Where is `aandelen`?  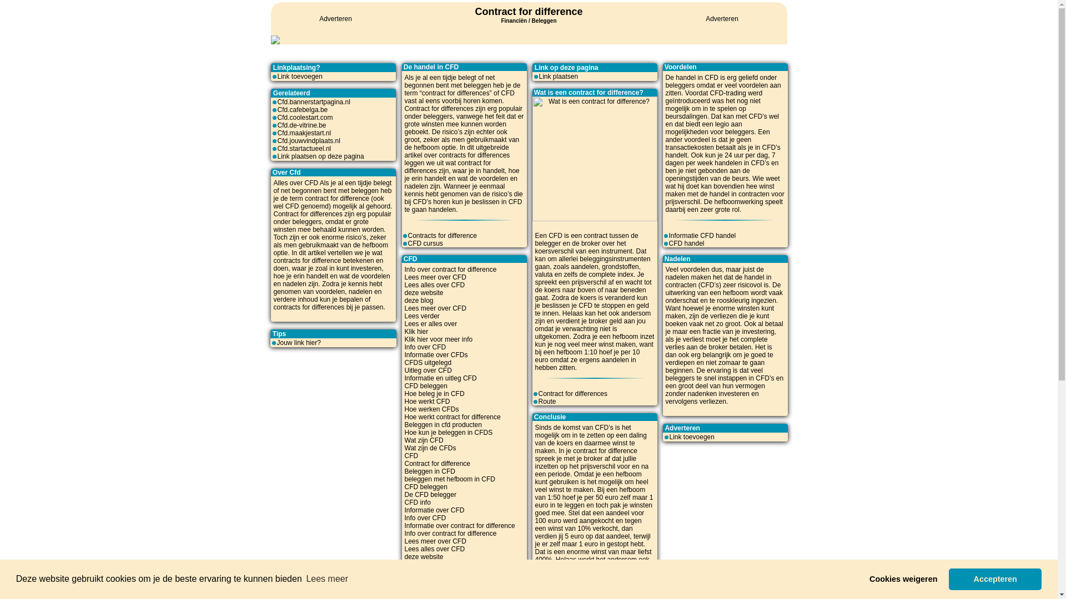
aandelen is located at coordinates (584, 267).